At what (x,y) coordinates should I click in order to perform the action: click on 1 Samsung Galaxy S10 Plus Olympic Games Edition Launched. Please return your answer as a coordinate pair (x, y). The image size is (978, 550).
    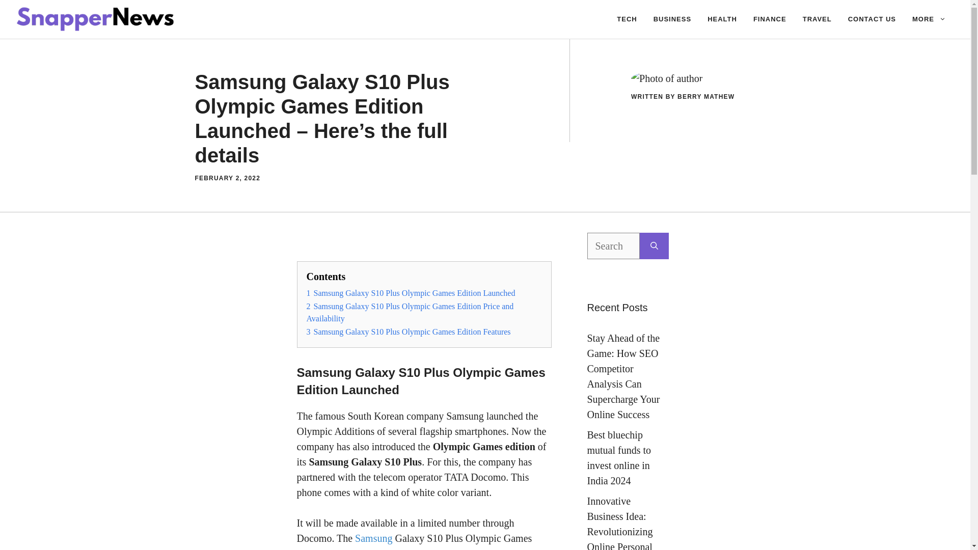
    Looking at the image, I should click on (411, 293).